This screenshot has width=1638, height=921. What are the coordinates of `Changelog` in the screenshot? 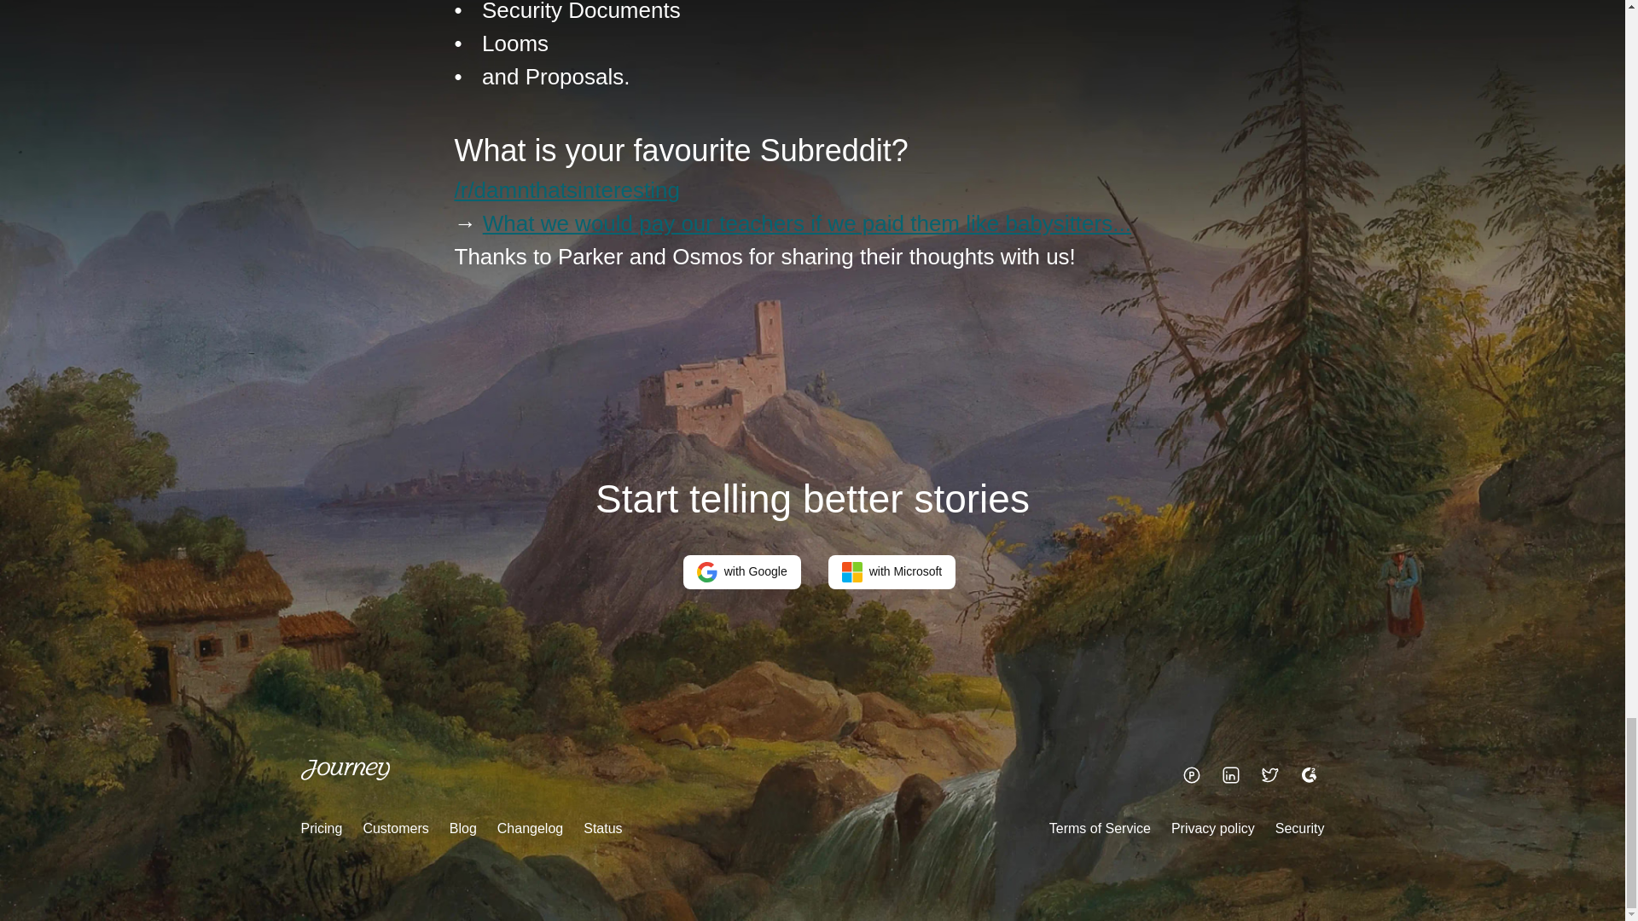 It's located at (531, 828).